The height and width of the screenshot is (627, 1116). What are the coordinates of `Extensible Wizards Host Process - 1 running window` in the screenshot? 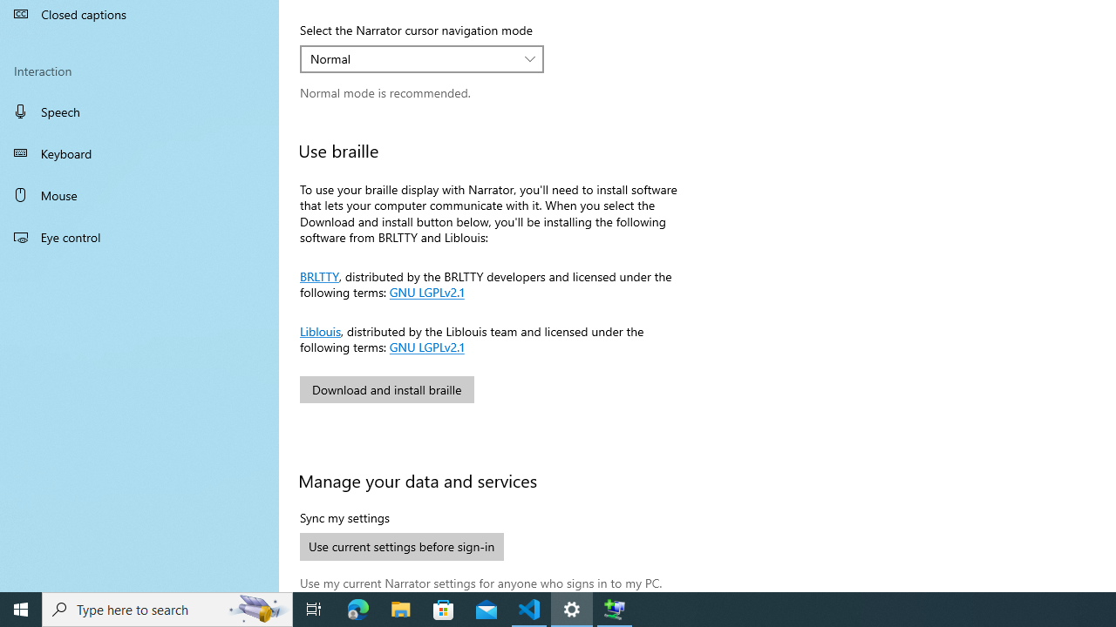 It's located at (614, 610).